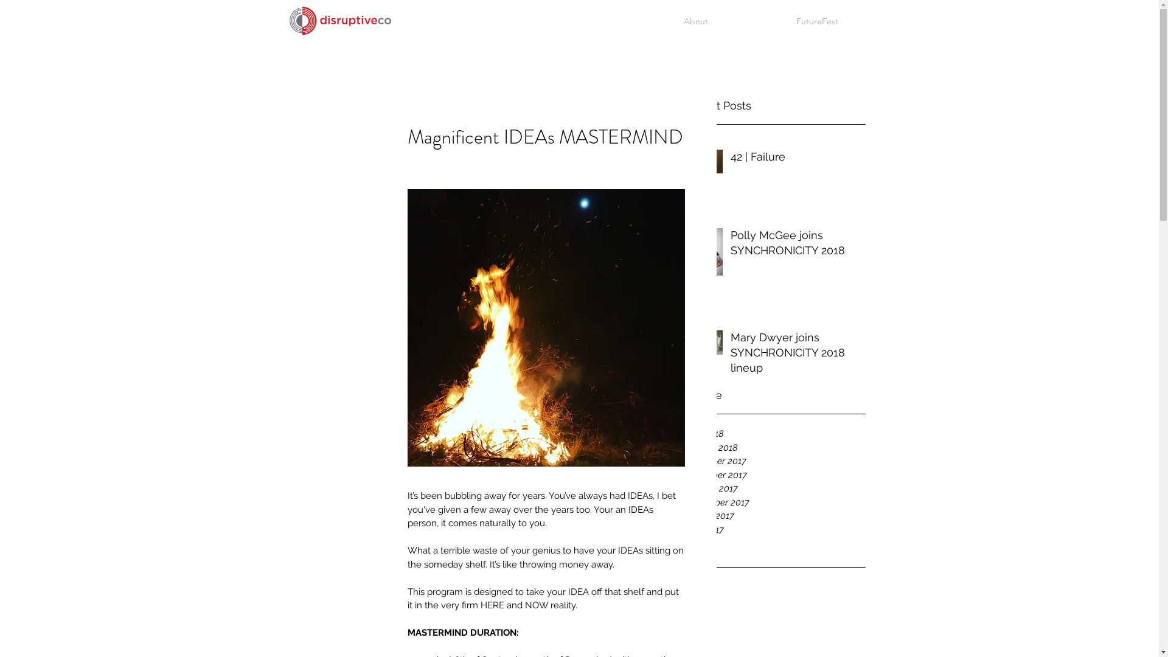 This screenshot has width=1168, height=657. I want to click on December 2017, so click(774, 461).